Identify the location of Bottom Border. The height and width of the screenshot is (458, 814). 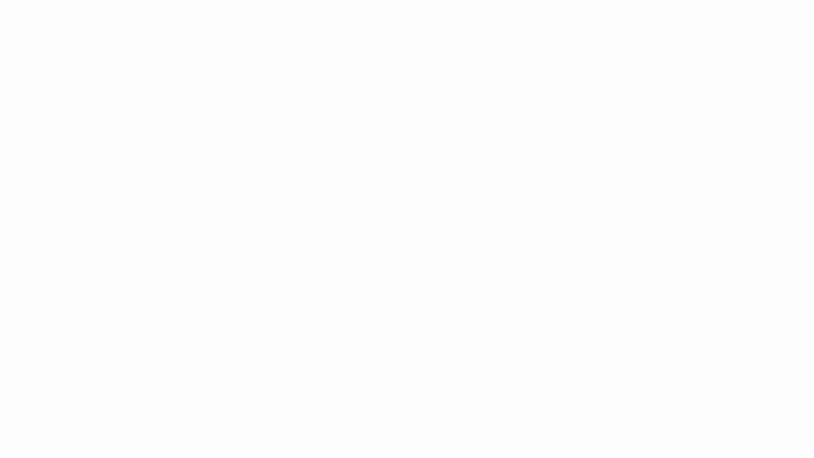
(177, 76).